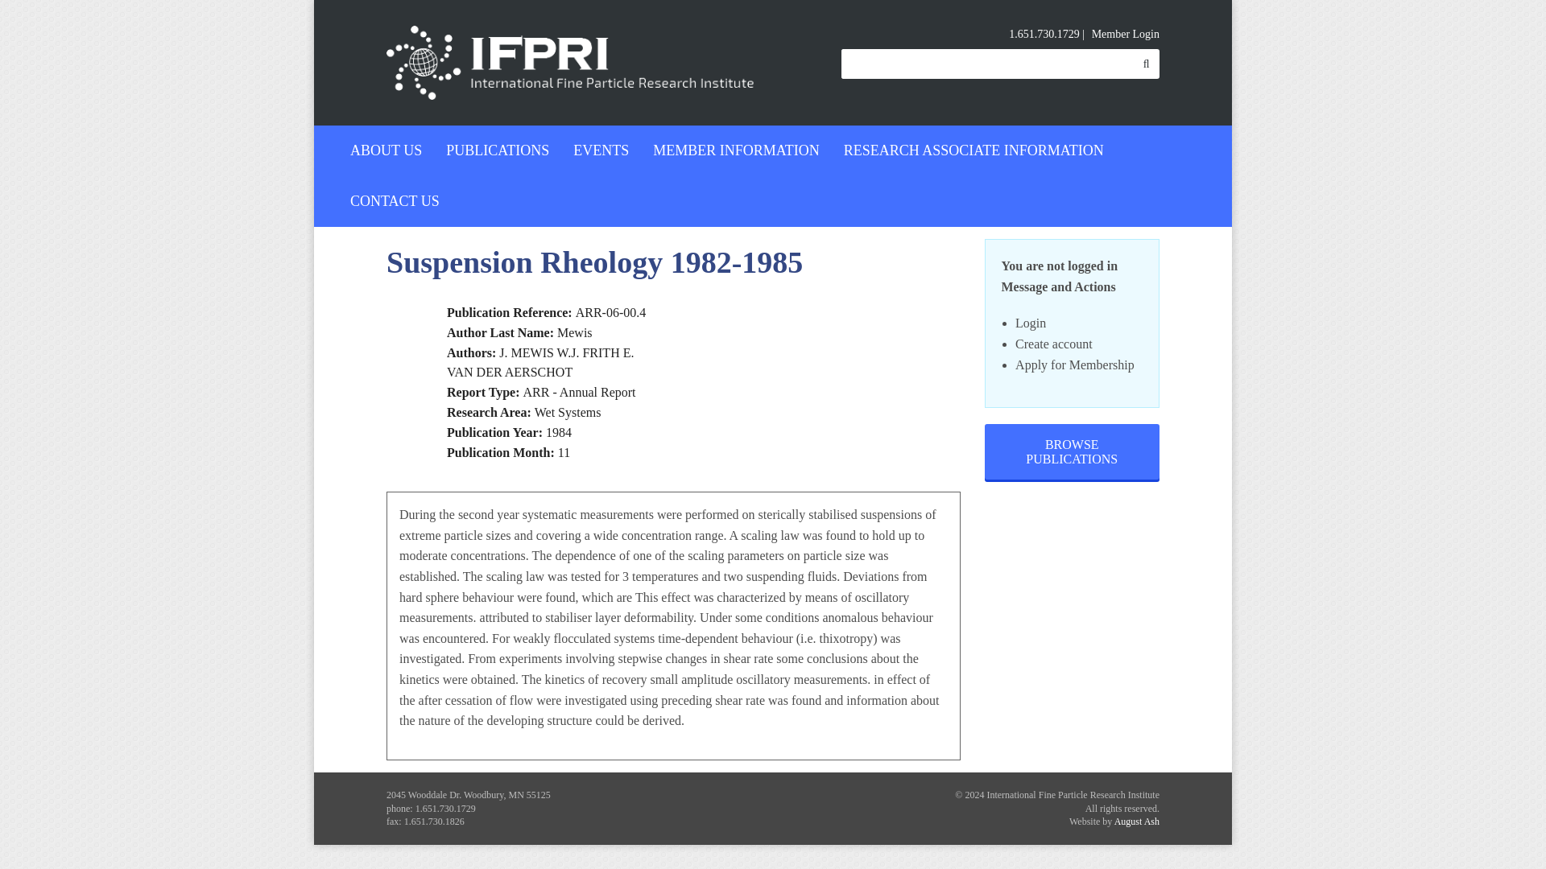 The width and height of the screenshot is (1546, 869). Describe the element at coordinates (1137, 822) in the screenshot. I see `August Ash` at that location.